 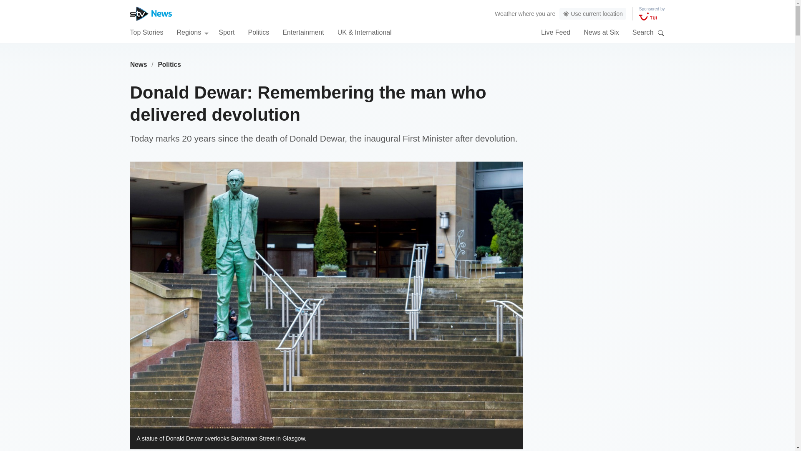 I want to click on Politics, so click(x=258, y=32).